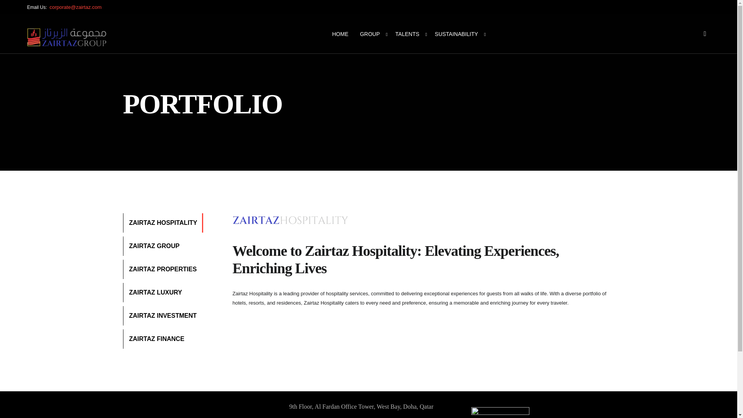 This screenshot has width=743, height=418. Describe the element at coordinates (163, 223) in the screenshot. I see `ZAIRTAZ HOSPITALITY` at that location.